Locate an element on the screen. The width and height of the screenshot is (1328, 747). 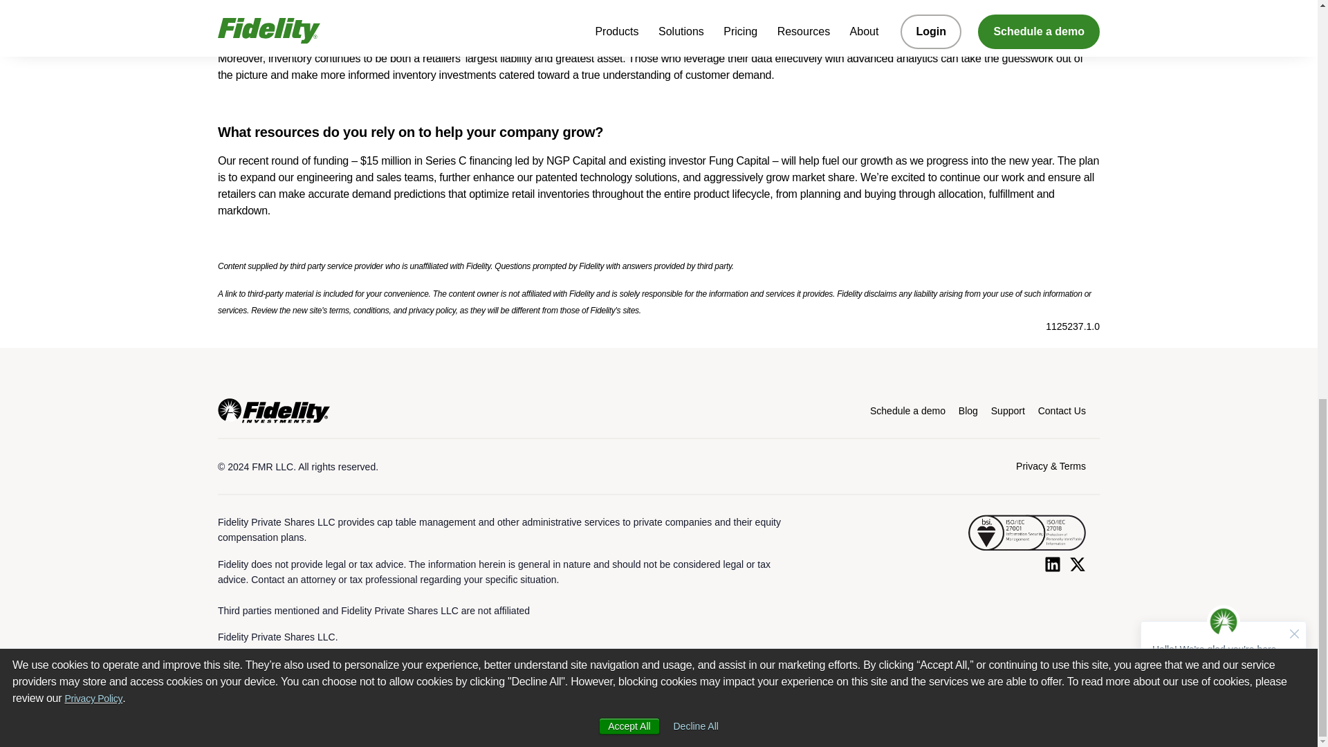
Blog is located at coordinates (968, 411).